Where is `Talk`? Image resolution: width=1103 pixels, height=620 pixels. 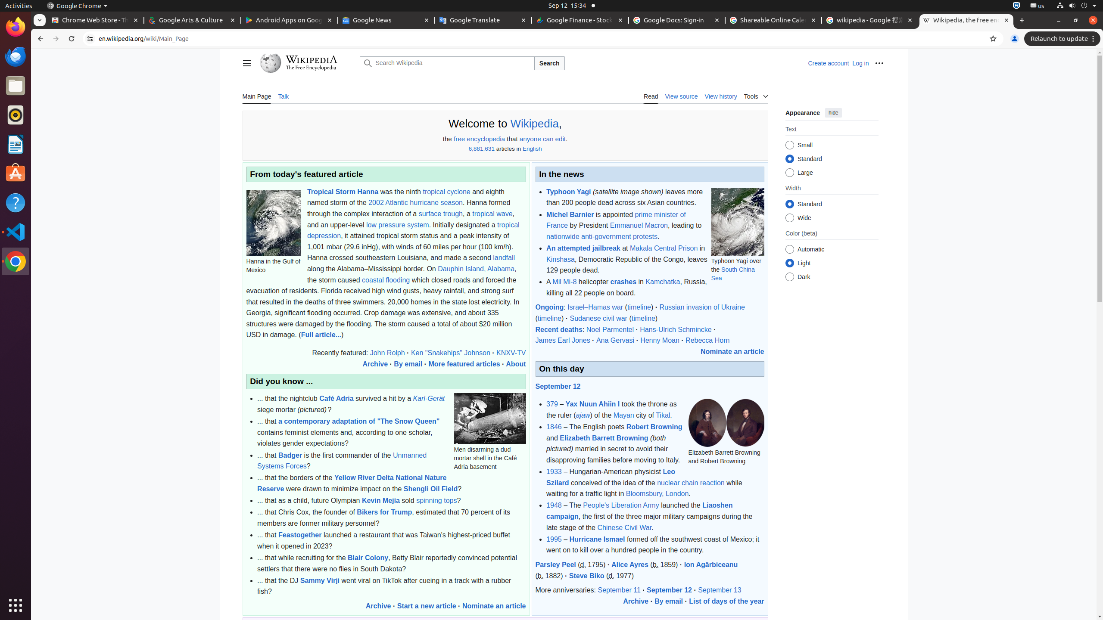
Talk is located at coordinates (284, 96).